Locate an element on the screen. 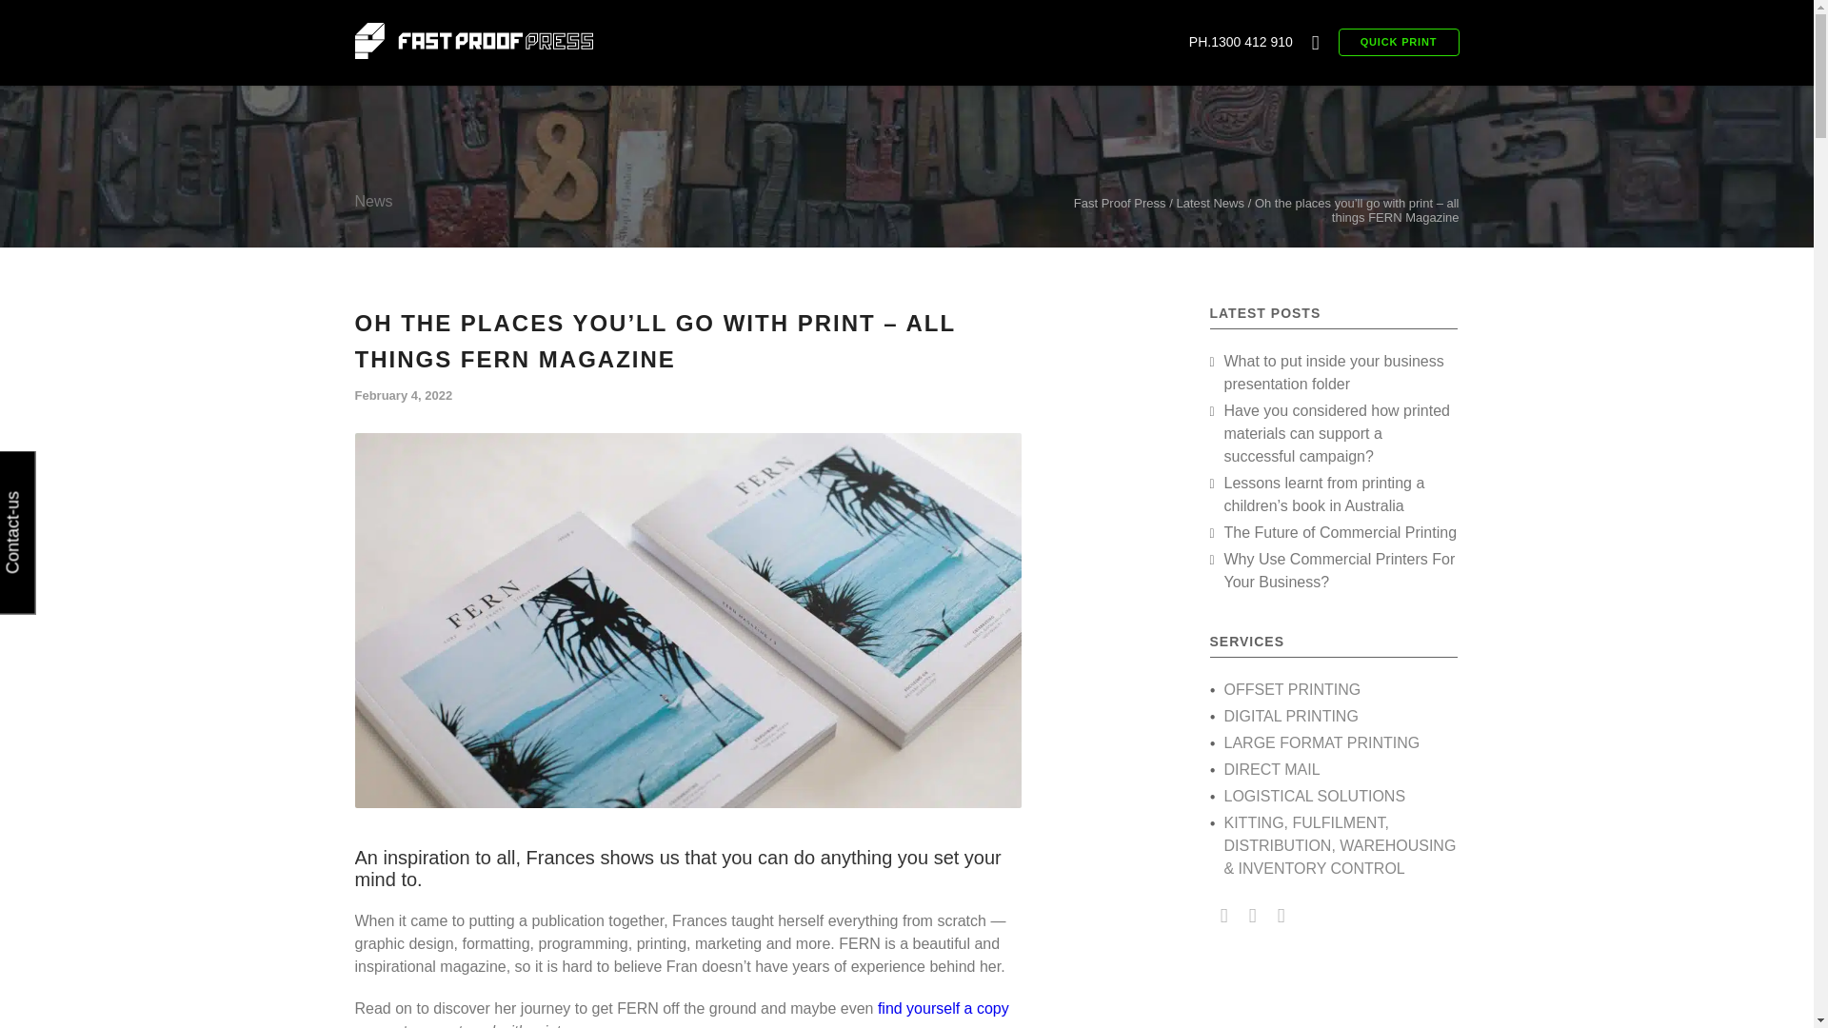 The image size is (1828, 1028). LinkedIn is located at coordinates (1280, 916).